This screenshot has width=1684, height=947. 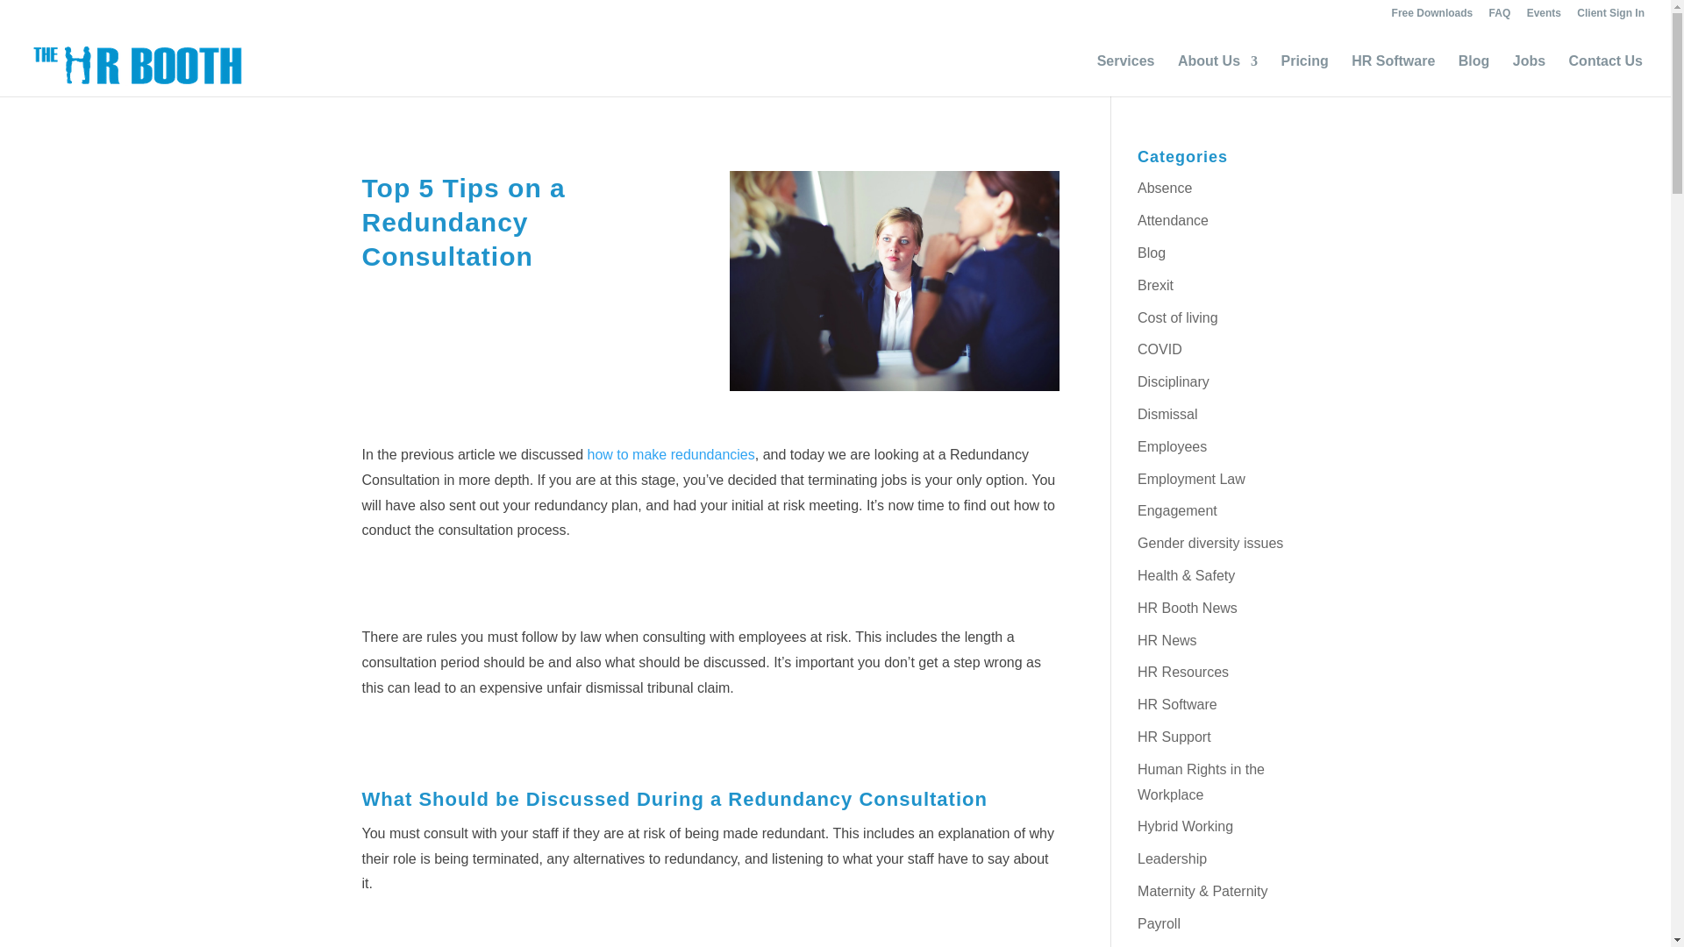 I want to click on Leadership, so click(x=1172, y=858).